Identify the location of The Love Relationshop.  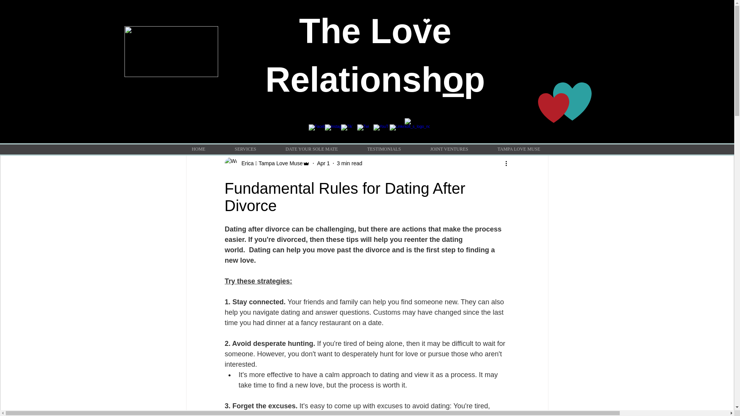
(375, 55).